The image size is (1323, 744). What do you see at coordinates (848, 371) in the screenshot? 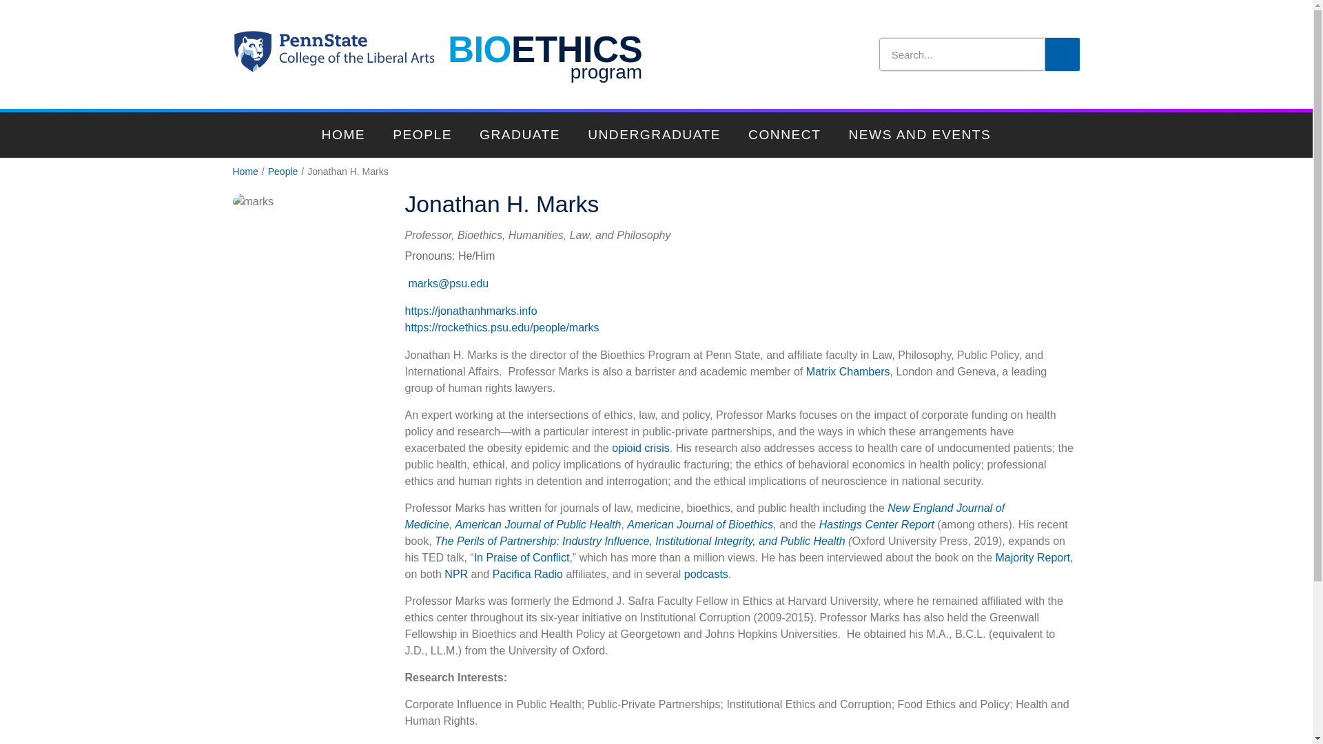
I see `Matrix Chambers` at bounding box center [848, 371].